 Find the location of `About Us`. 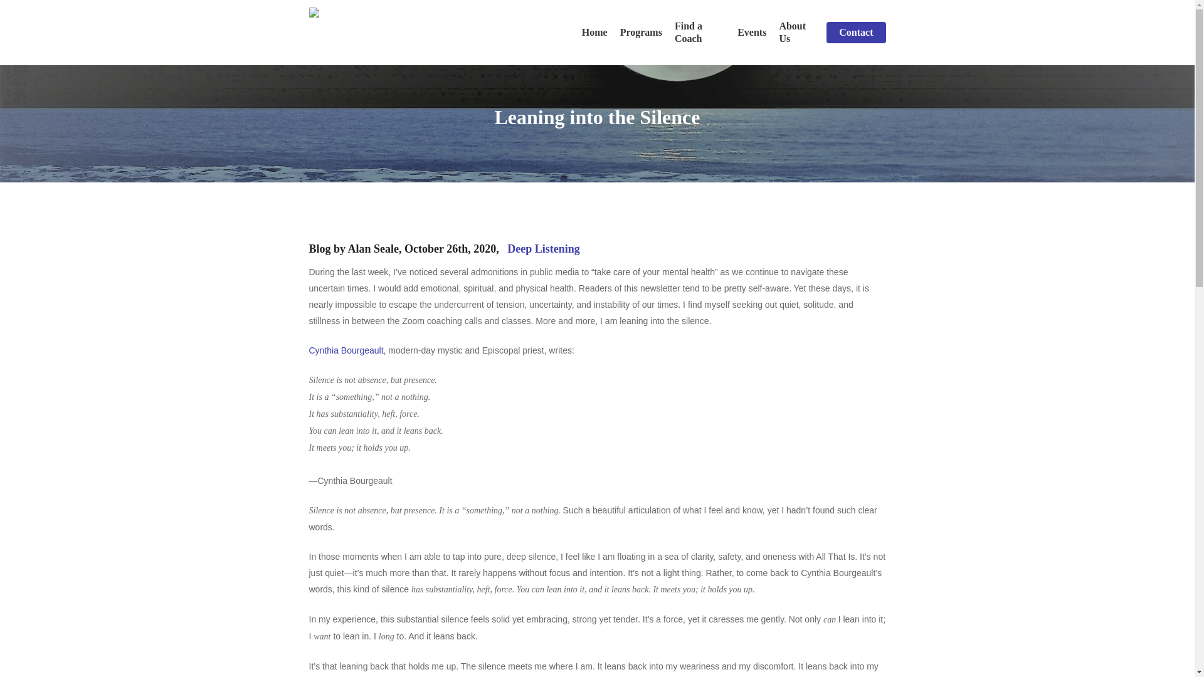

About Us is located at coordinates (796, 33).